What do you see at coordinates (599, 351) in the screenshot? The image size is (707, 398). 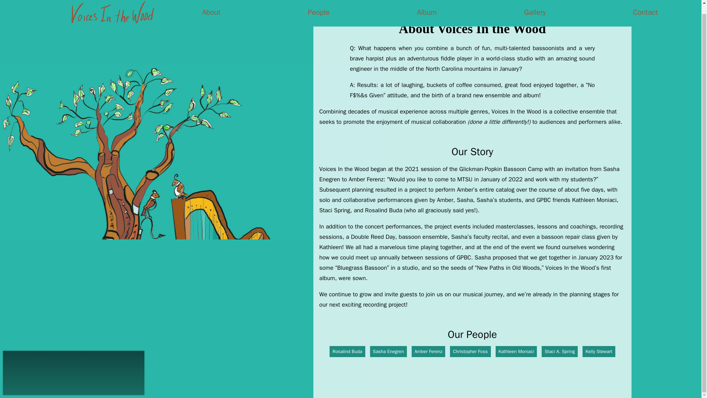 I see `Kelly Stewart` at bounding box center [599, 351].